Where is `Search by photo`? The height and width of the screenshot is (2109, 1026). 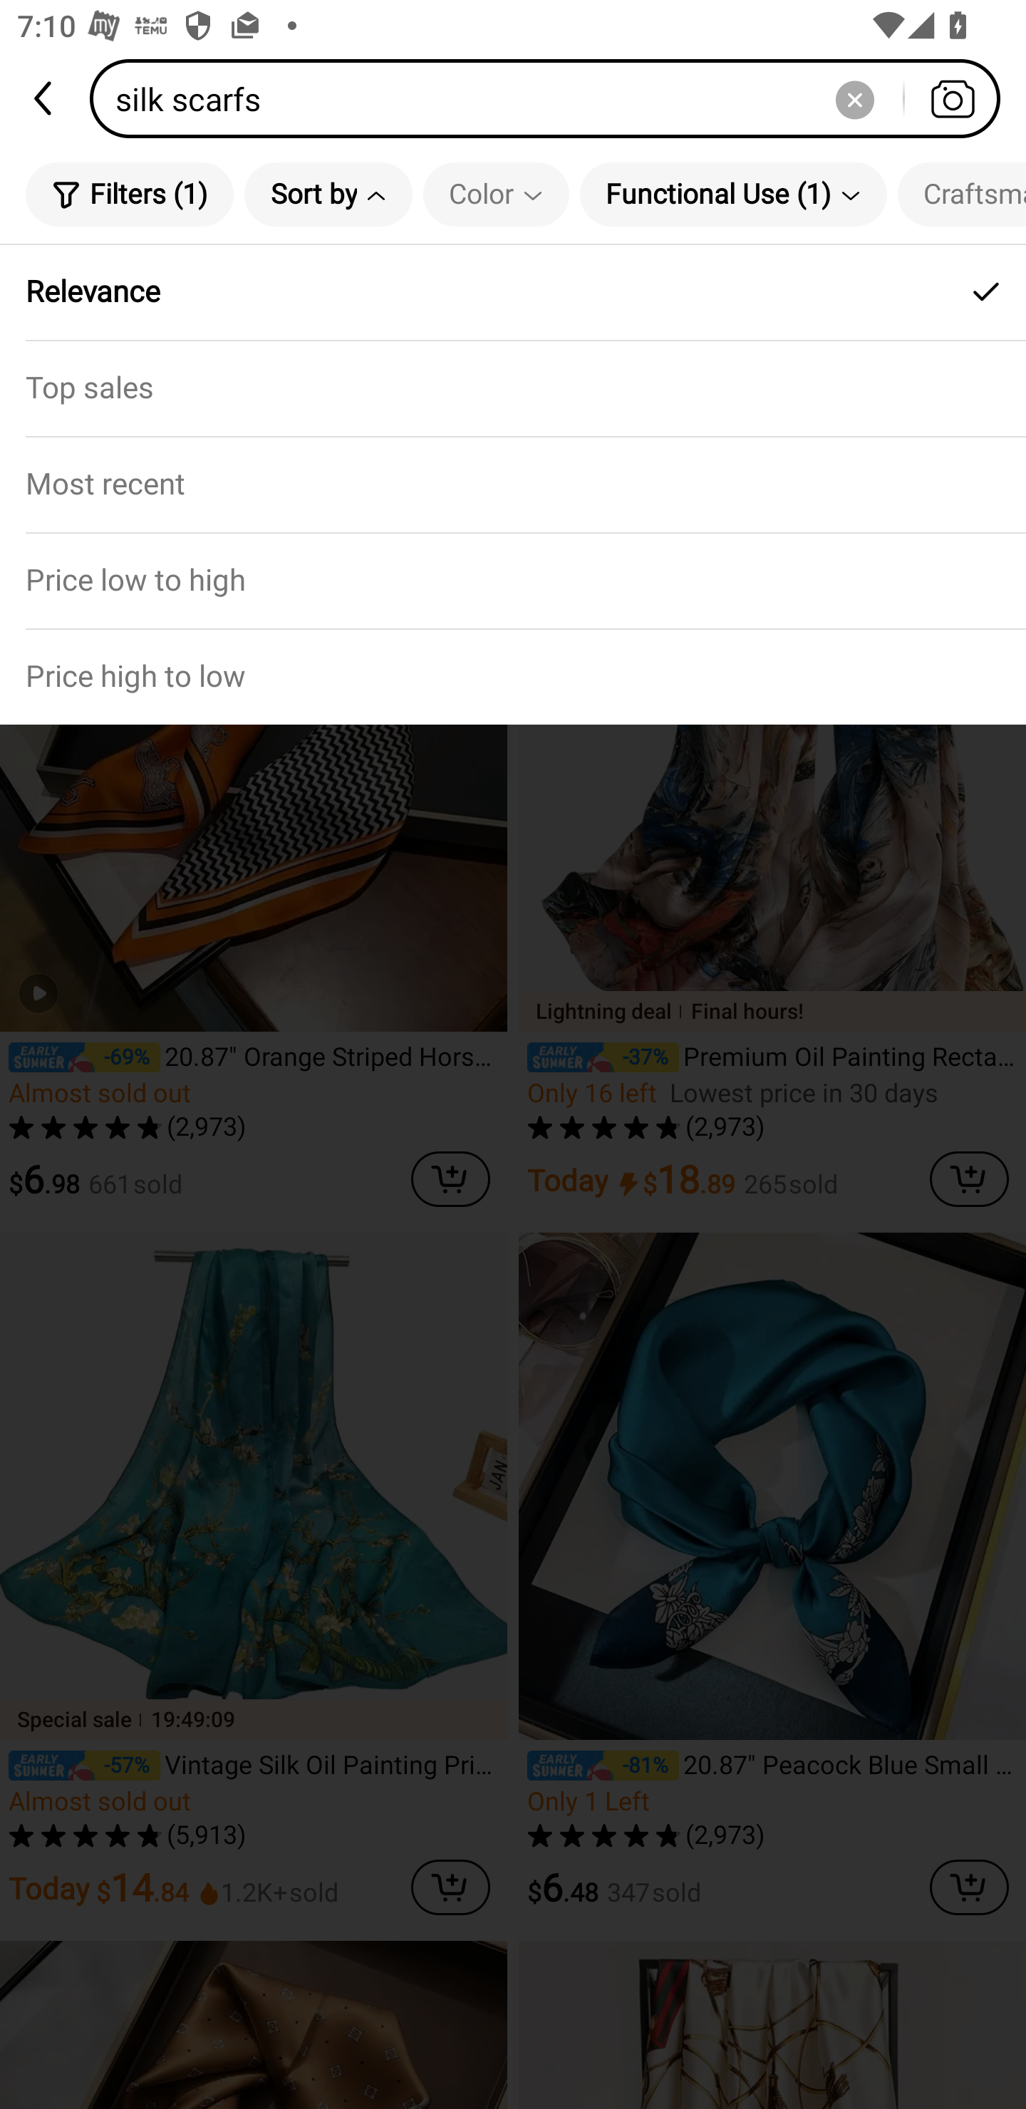
Search by photo is located at coordinates (952, 98).